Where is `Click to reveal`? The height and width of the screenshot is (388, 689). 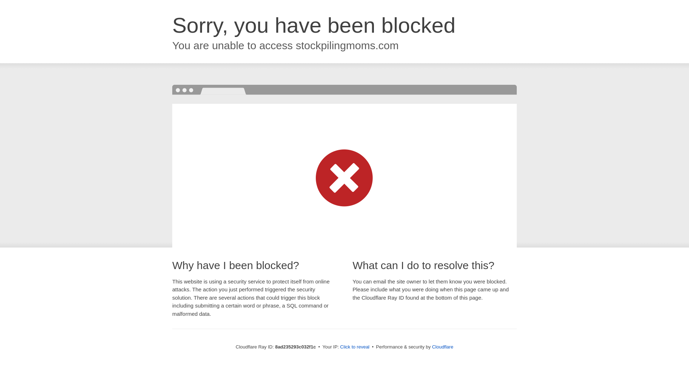 Click to reveal is located at coordinates (355, 347).